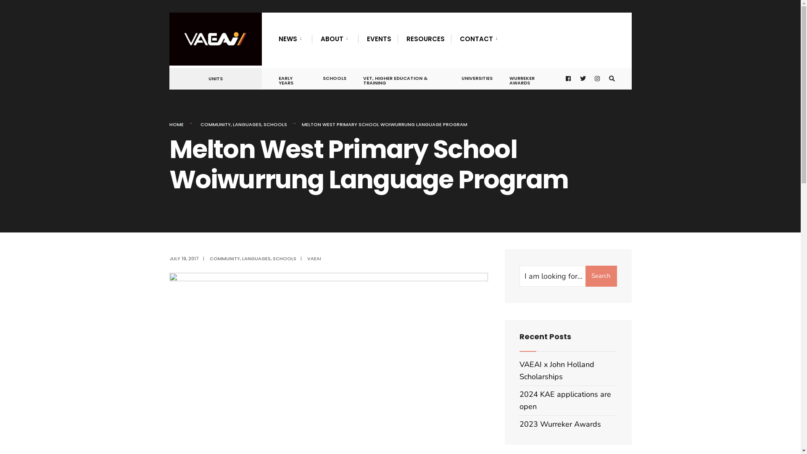  I want to click on RESOURCES, so click(425, 39).